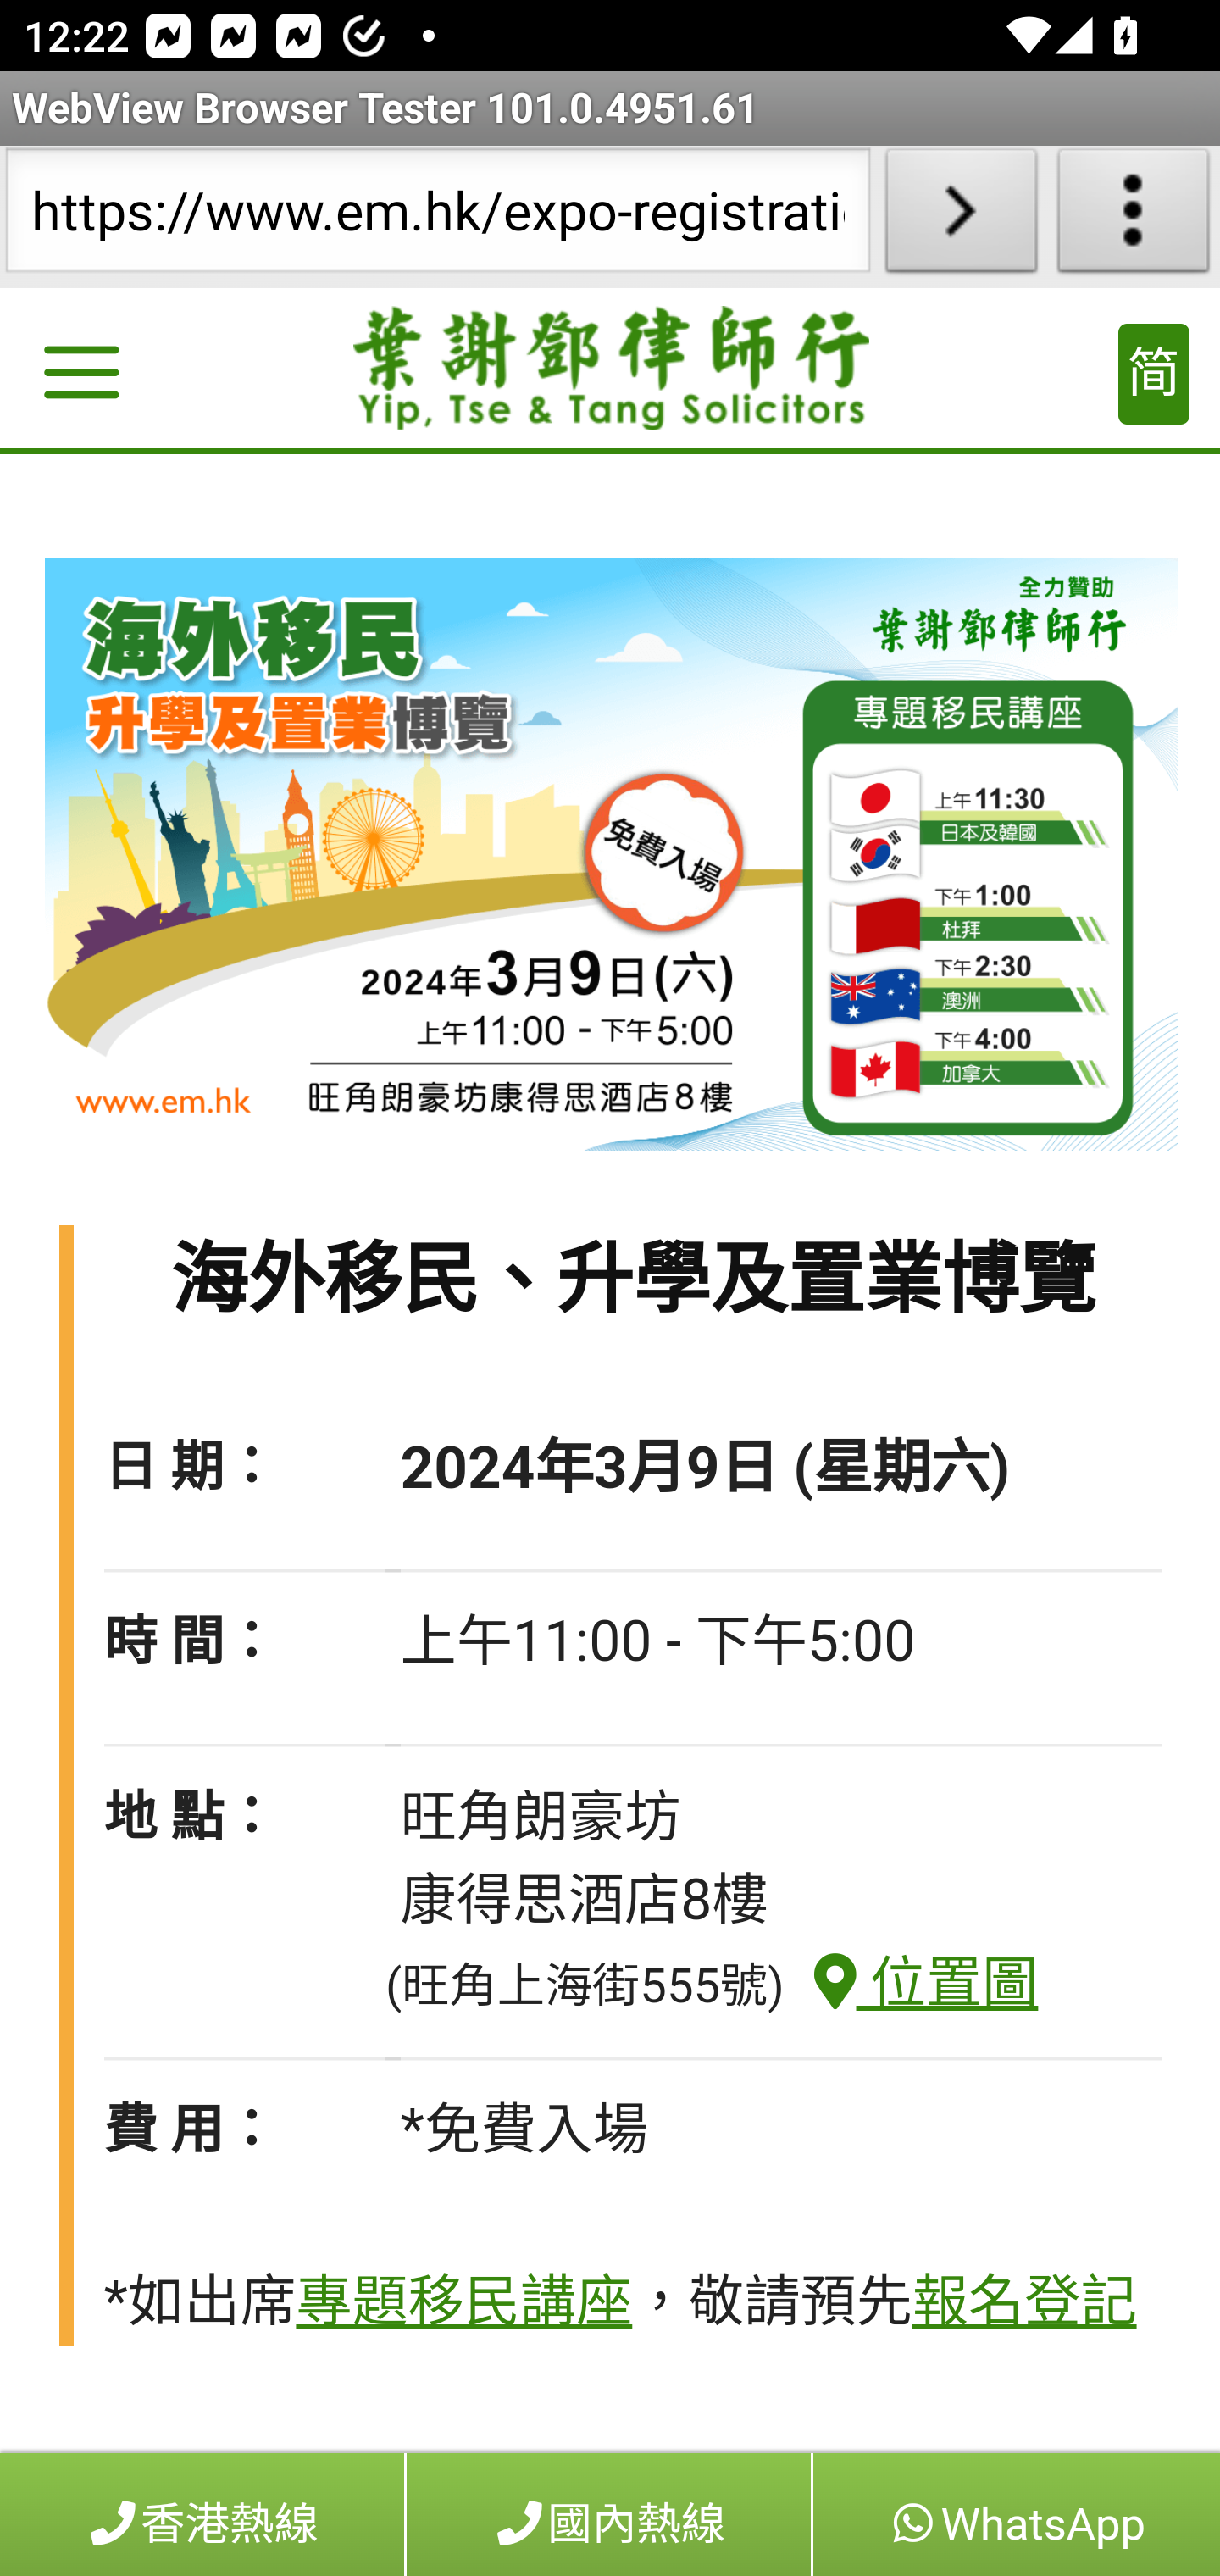  Describe the element at coordinates (1023, 2303) in the screenshot. I see `報名登記` at that location.